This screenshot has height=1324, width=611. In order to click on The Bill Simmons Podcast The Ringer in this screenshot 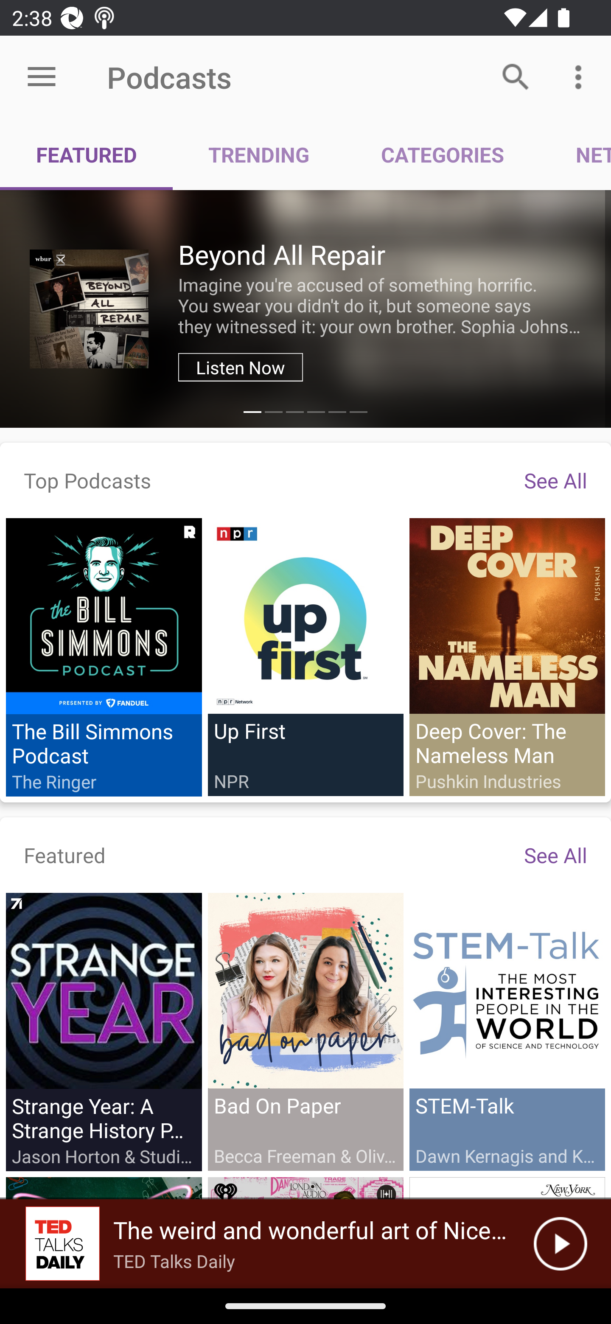, I will do `click(104, 657)`.